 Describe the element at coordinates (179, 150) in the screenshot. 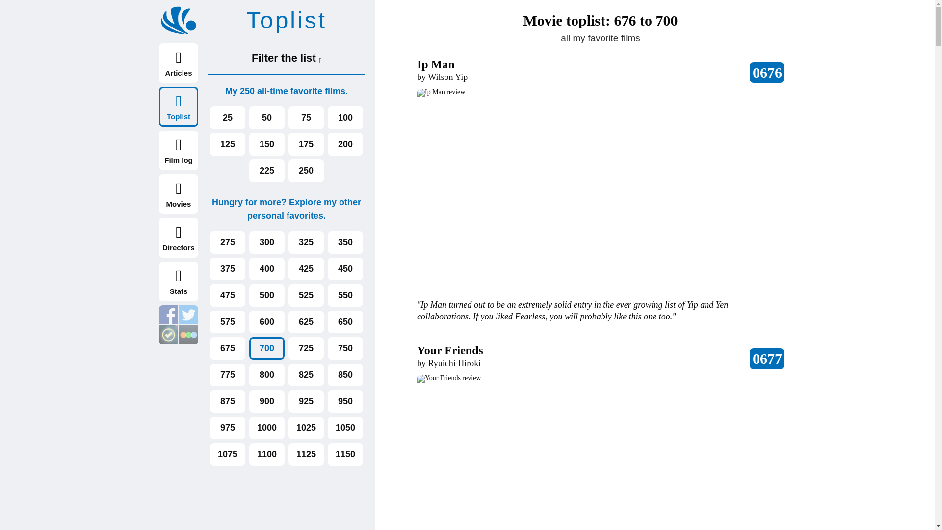

I see `Film log` at that location.